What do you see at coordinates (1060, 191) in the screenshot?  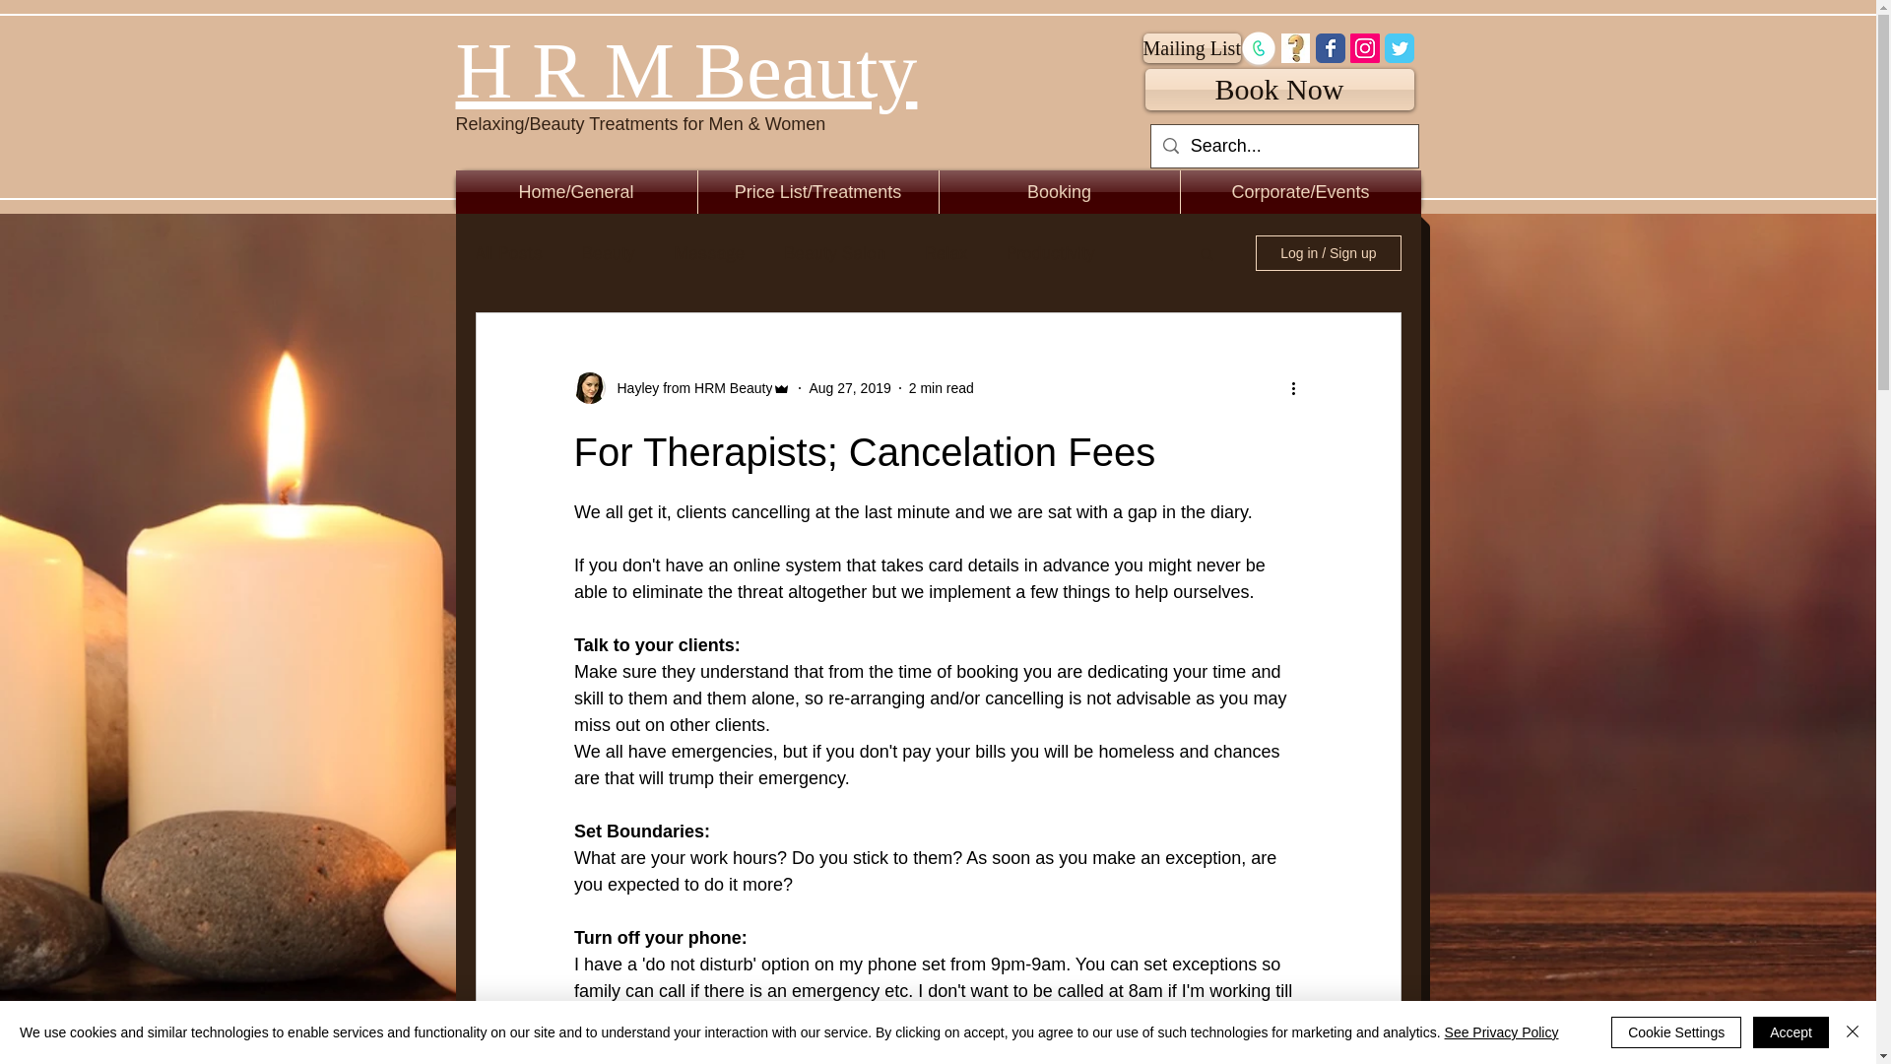 I see `Booking` at bounding box center [1060, 191].